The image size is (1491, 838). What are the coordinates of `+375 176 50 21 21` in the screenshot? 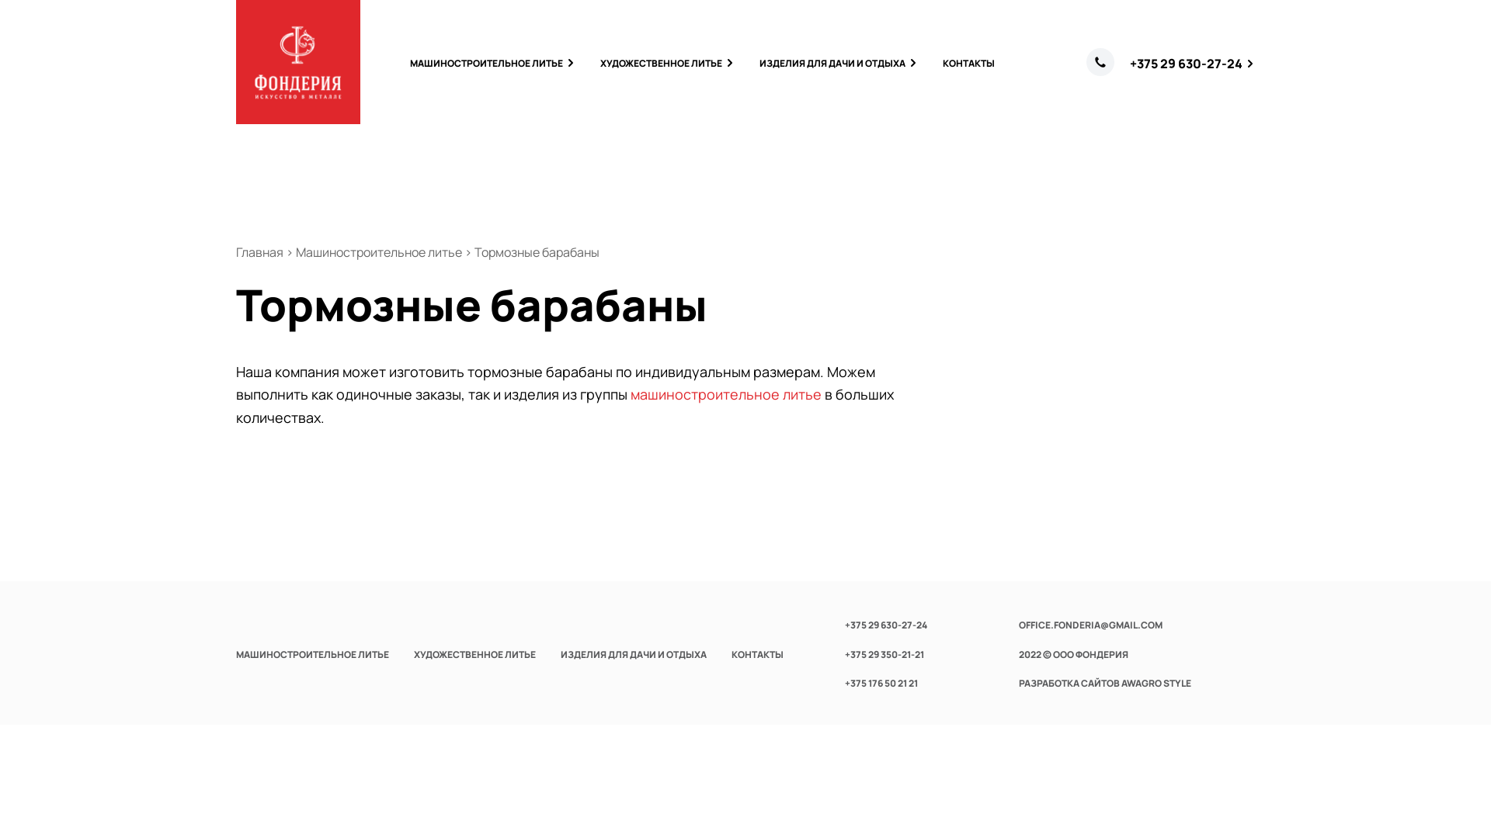 It's located at (881, 683).